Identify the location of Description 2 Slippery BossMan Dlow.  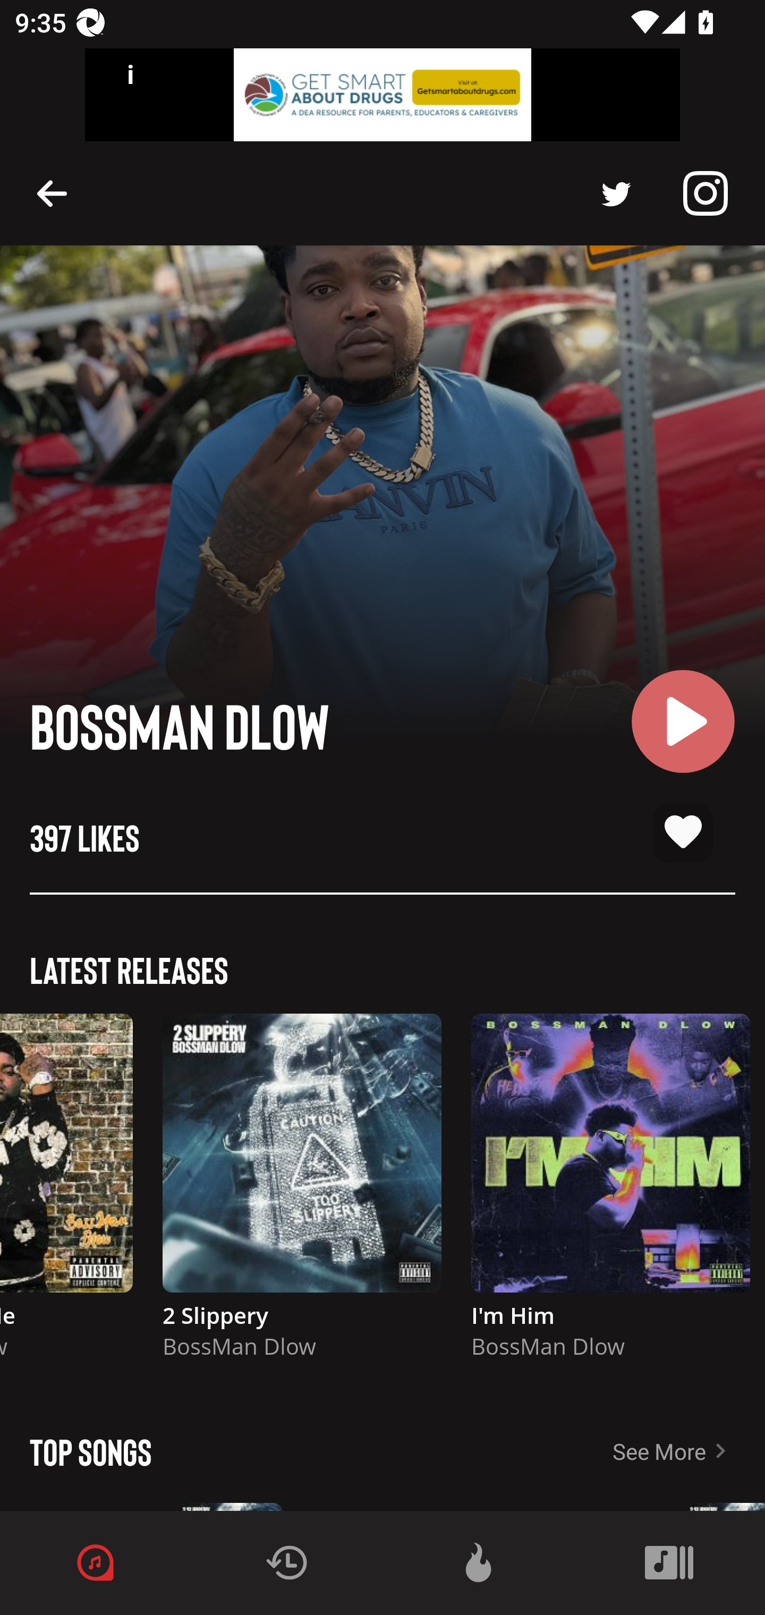
(302, 1195).